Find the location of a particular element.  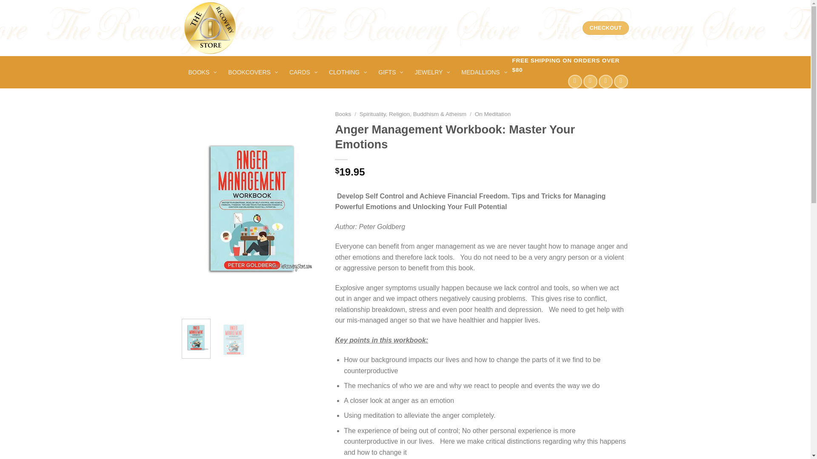

Cart is located at coordinates (552, 28).